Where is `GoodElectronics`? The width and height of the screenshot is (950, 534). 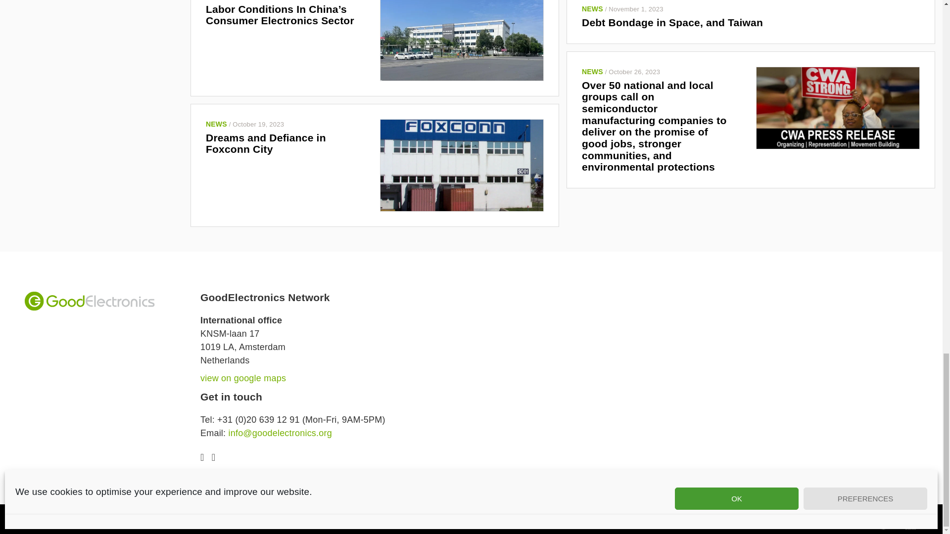 GoodElectronics is located at coordinates (89, 301).